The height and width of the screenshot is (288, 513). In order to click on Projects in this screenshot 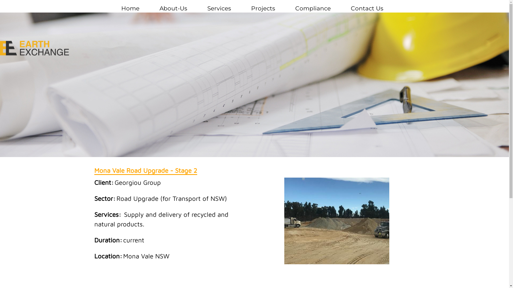, I will do `click(263, 8)`.